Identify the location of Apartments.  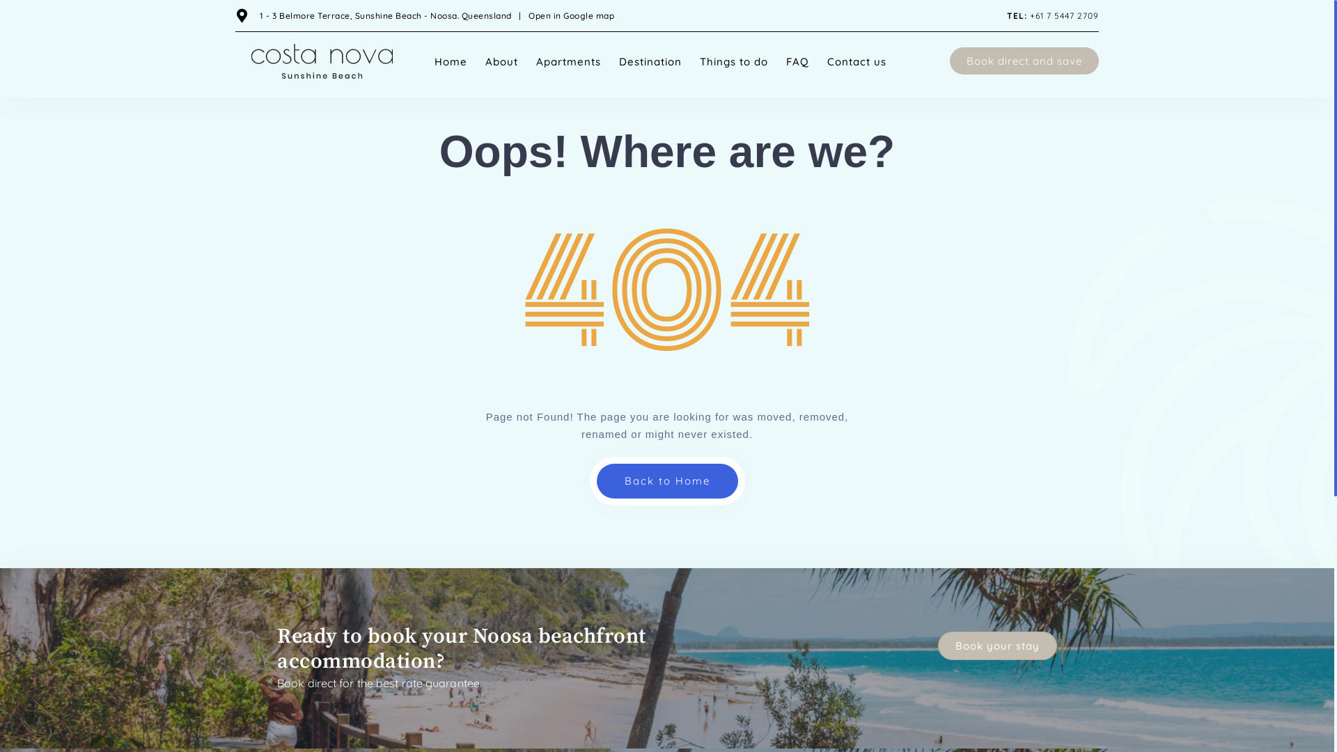
(568, 61).